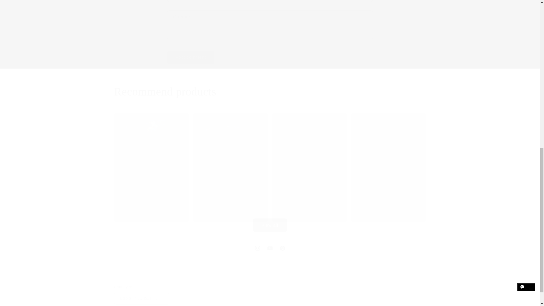 The height and width of the screenshot is (306, 544). I want to click on Recommend products, so click(269, 248).